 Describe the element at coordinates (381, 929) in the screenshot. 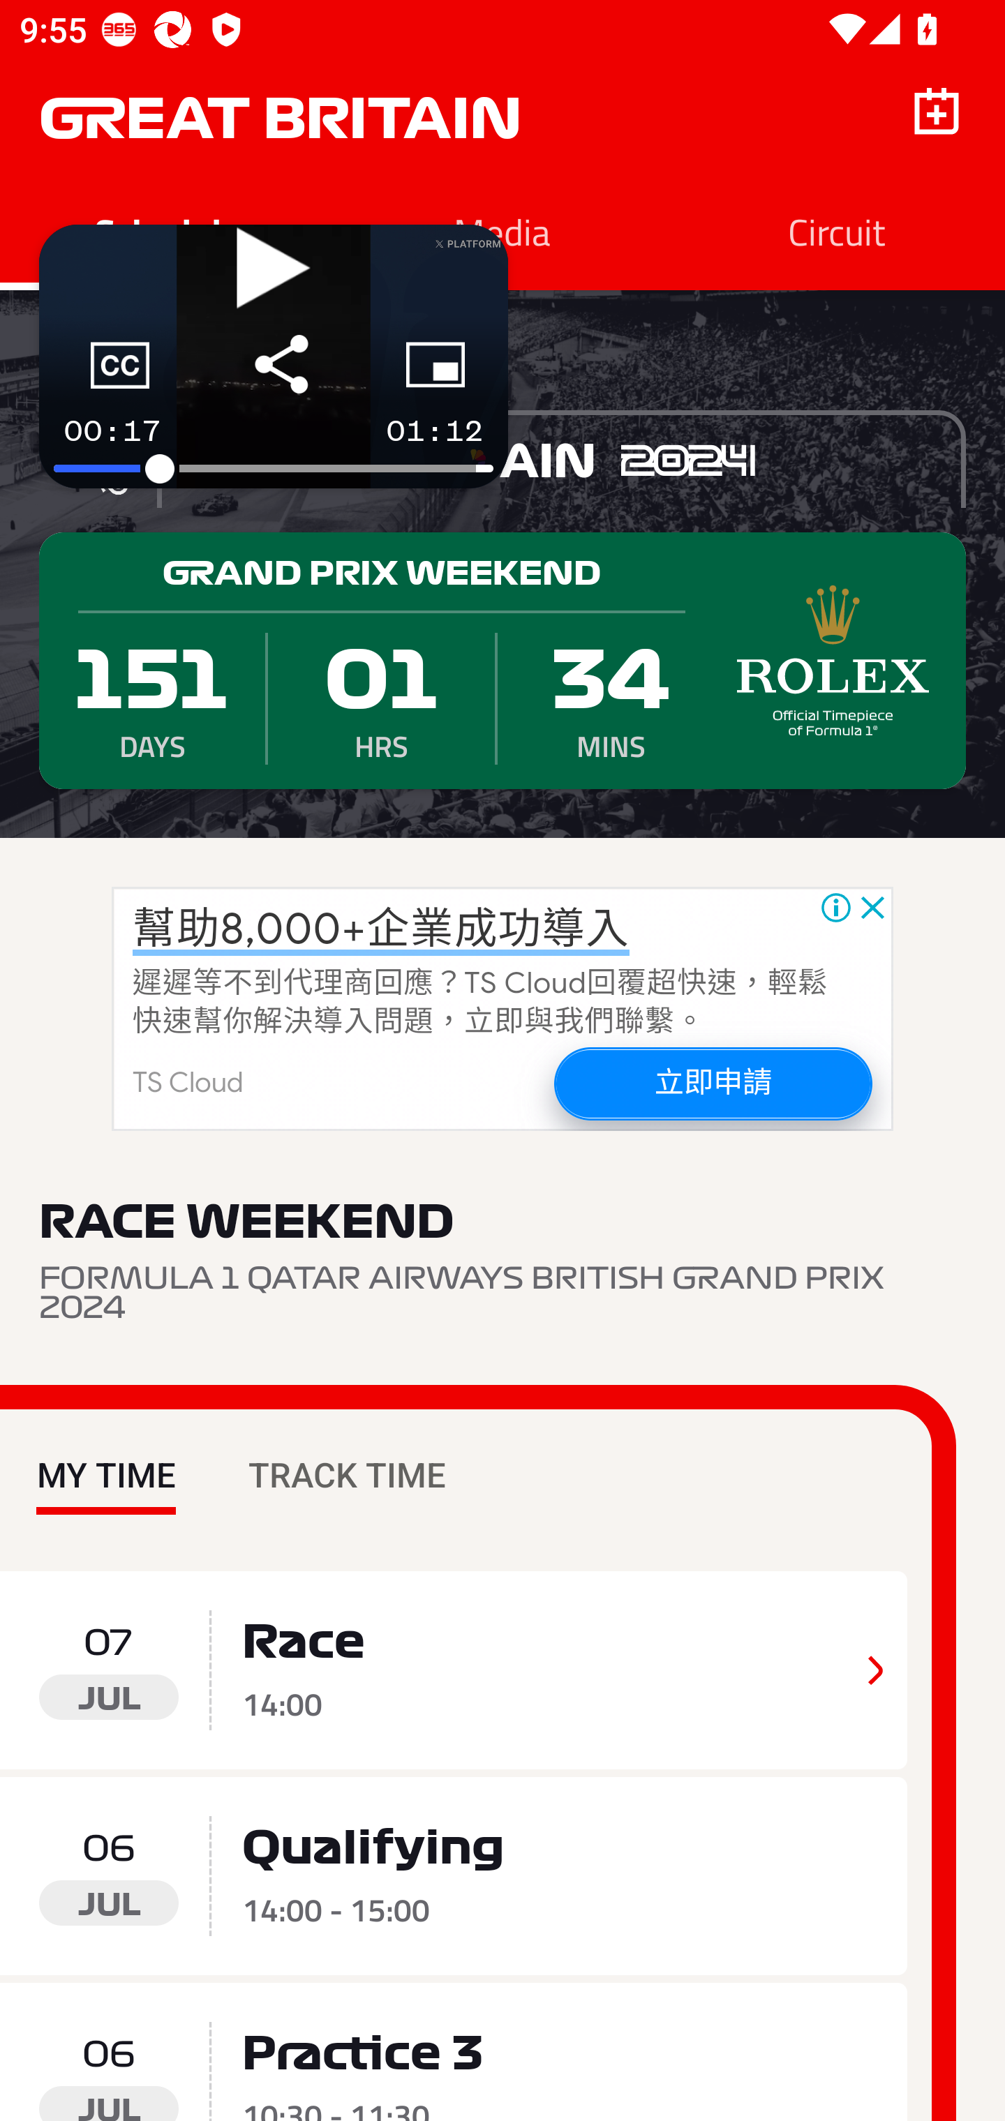

I see `幫助8,000+企業成功導入` at that location.